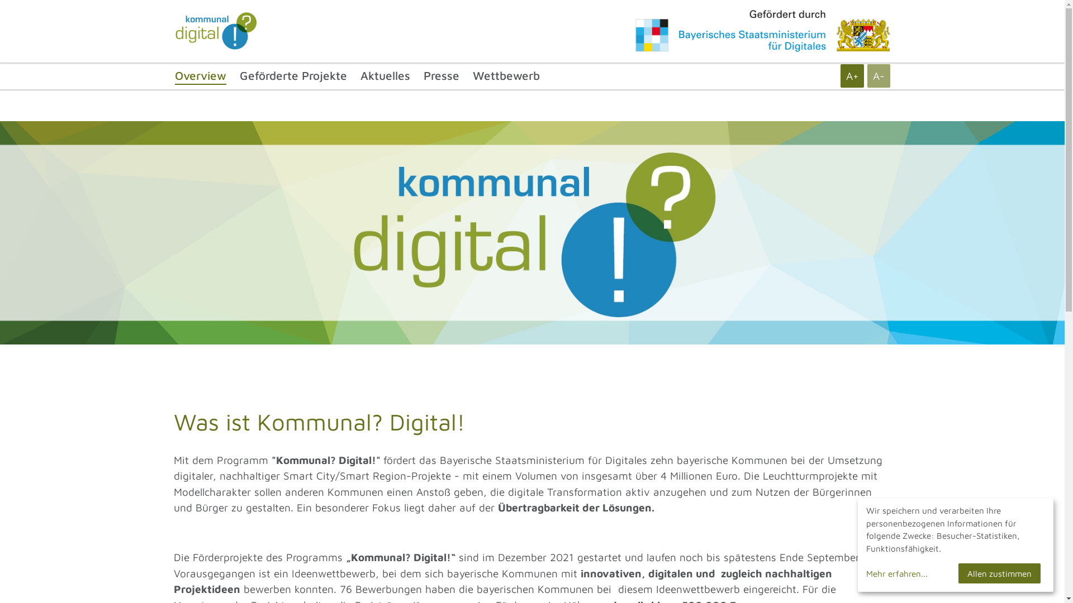  What do you see at coordinates (852, 76) in the screenshot?
I see `A+` at bounding box center [852, 76].